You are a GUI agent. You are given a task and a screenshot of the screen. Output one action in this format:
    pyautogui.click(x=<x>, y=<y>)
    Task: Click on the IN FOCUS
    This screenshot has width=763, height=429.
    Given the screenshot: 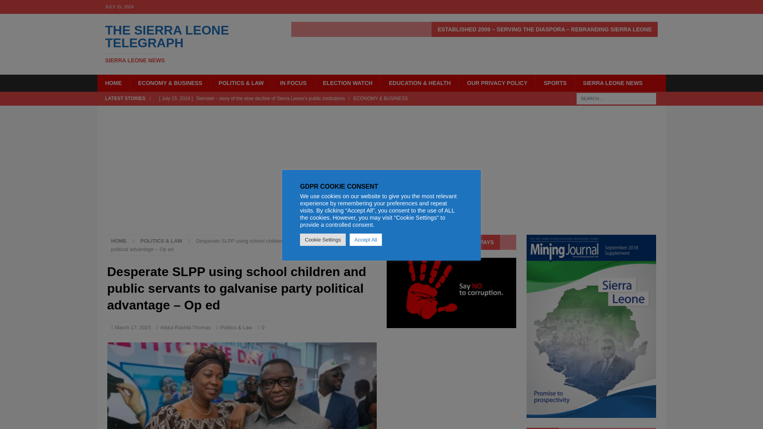 What is the action you would take?
    pyautogui.click(x=555, y=83)
    